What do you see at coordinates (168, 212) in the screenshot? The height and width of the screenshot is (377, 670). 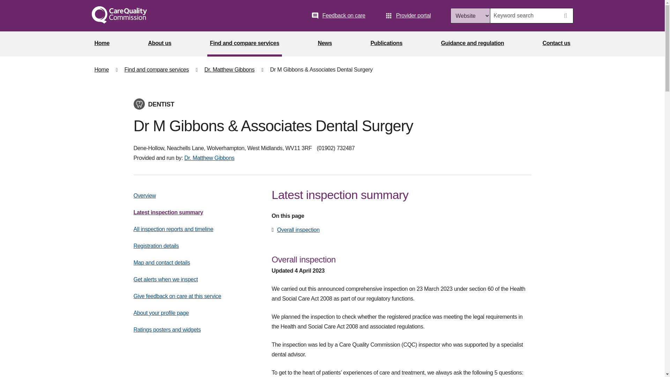 I see `Latest inspection summary` at bounding box center [168, 212].